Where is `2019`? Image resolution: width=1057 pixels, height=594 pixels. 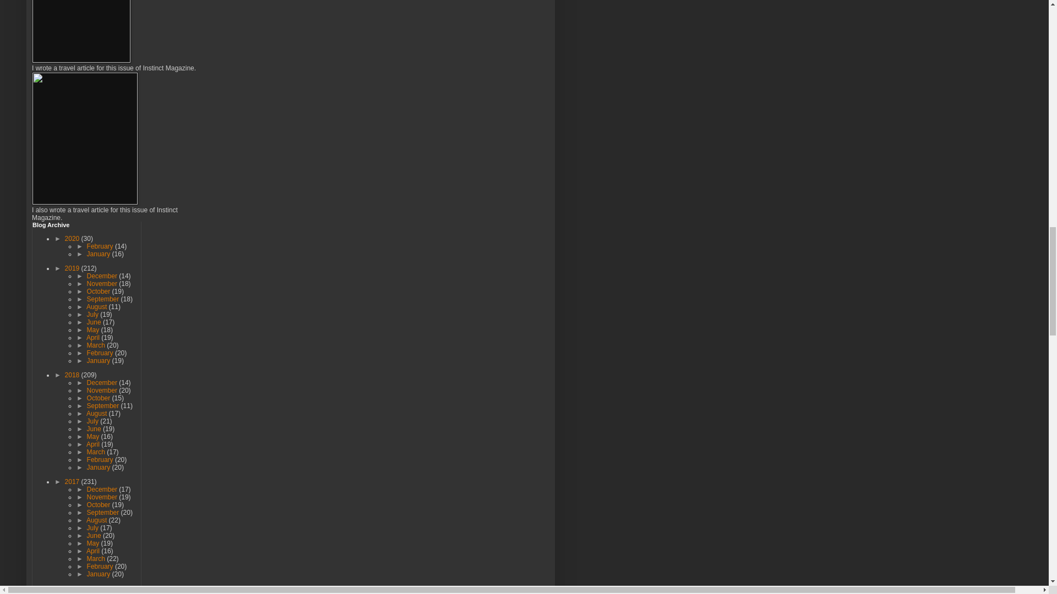 2019 is located at coordinates (73, 268).